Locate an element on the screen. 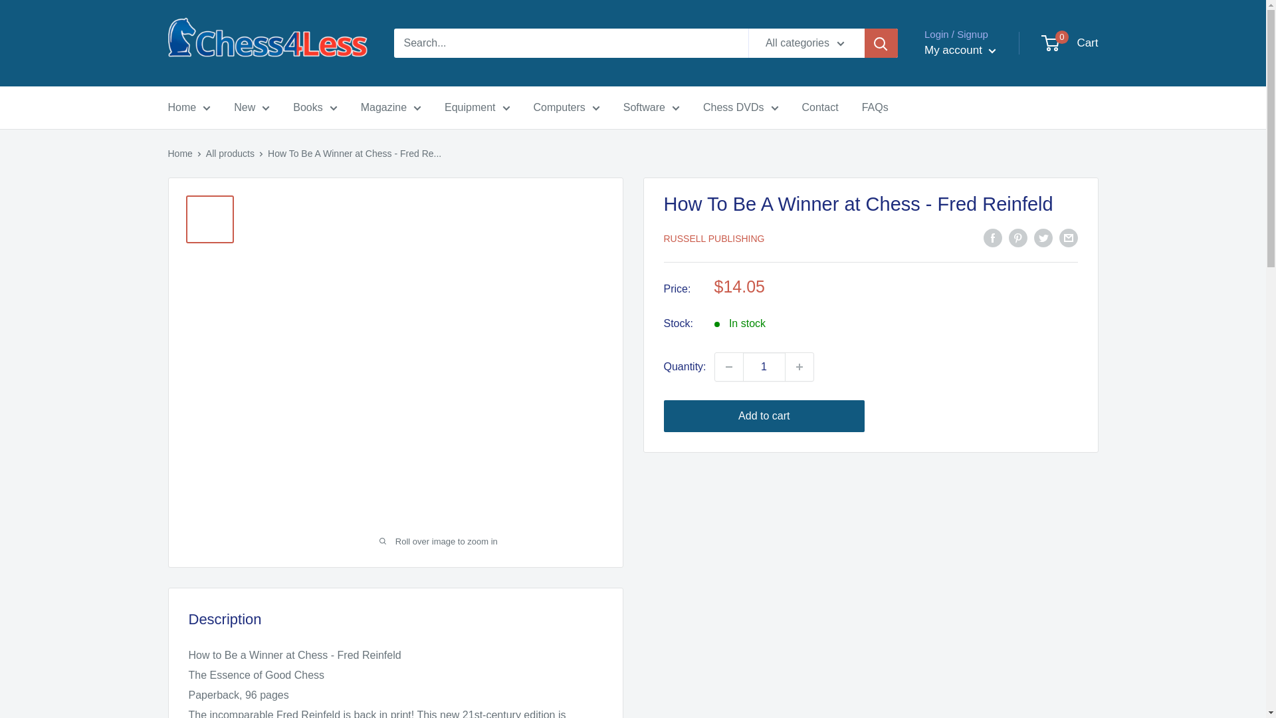 The width and height of the screenshot is (1276, 718). Decrease quantity by 1 is located at coordinates (728, 367).